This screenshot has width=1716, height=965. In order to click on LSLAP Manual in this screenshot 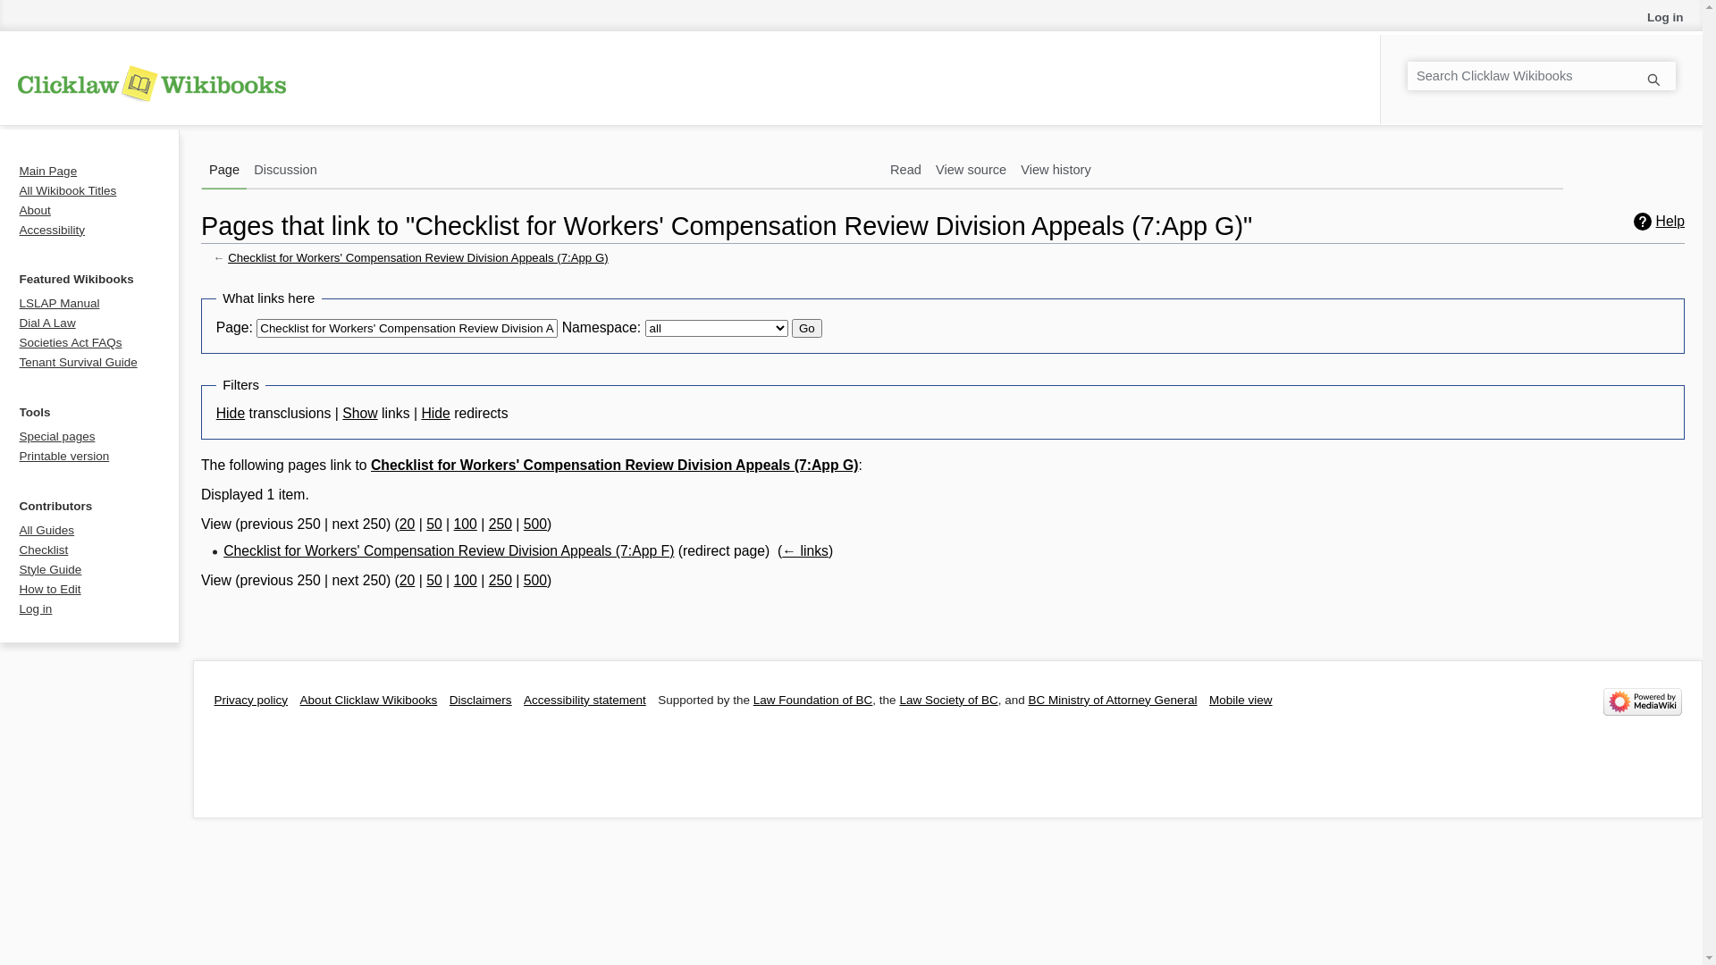, I will do `click(60, 304)`.